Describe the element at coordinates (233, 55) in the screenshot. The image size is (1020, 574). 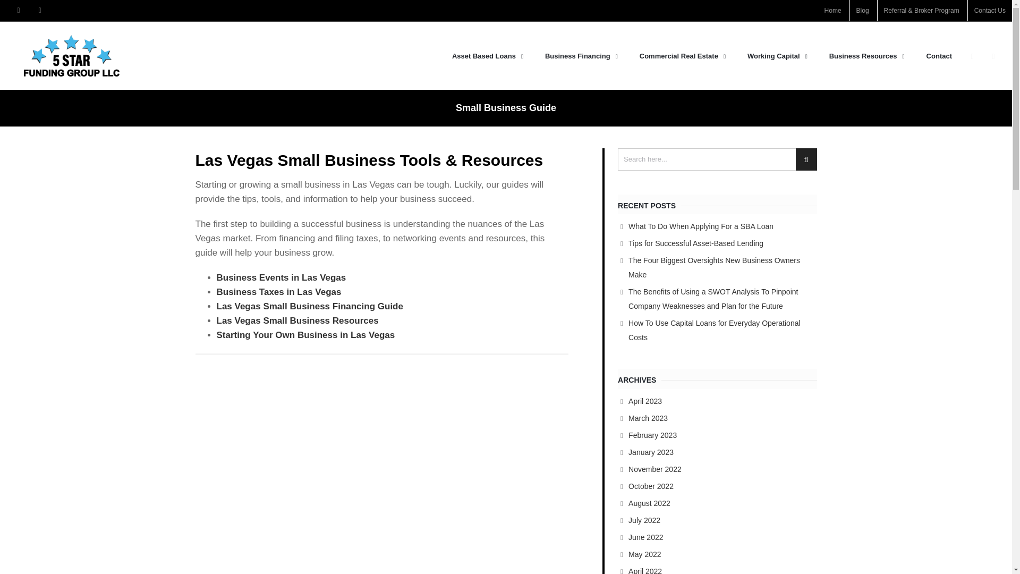
I see `5 Star Funding Group` at that location.